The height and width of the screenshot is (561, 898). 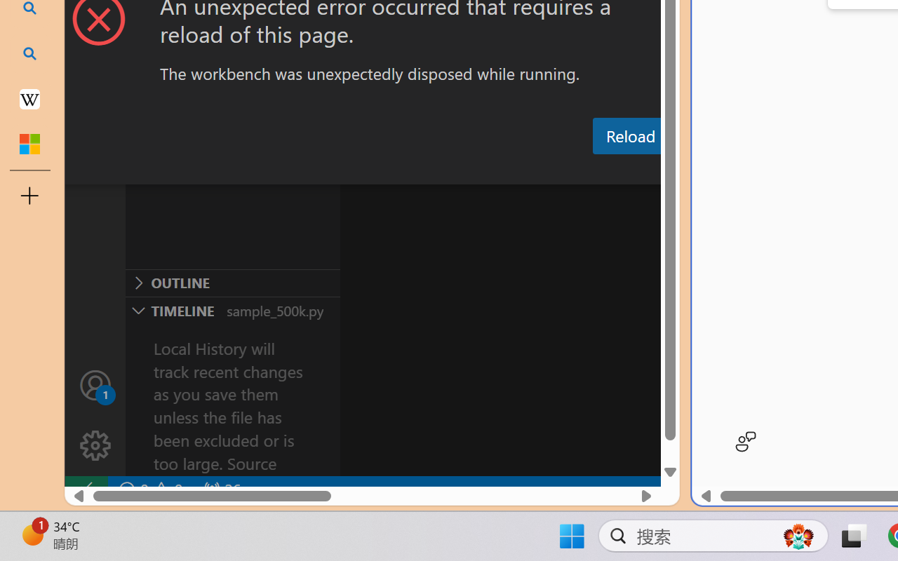 I want to click on Manage, so click(x=95, y=446).